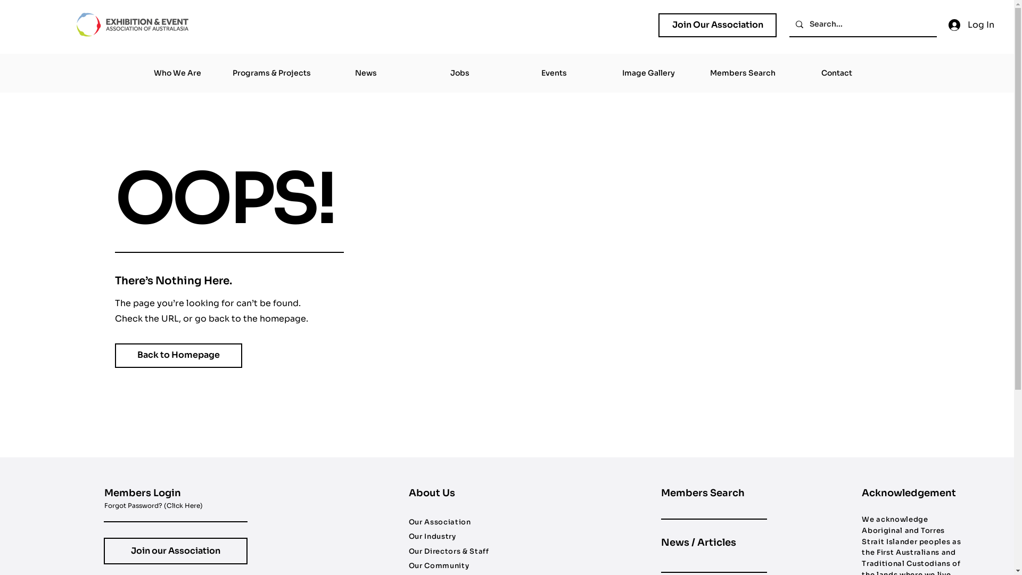  I want to click on Our Community, so click(439, 565).